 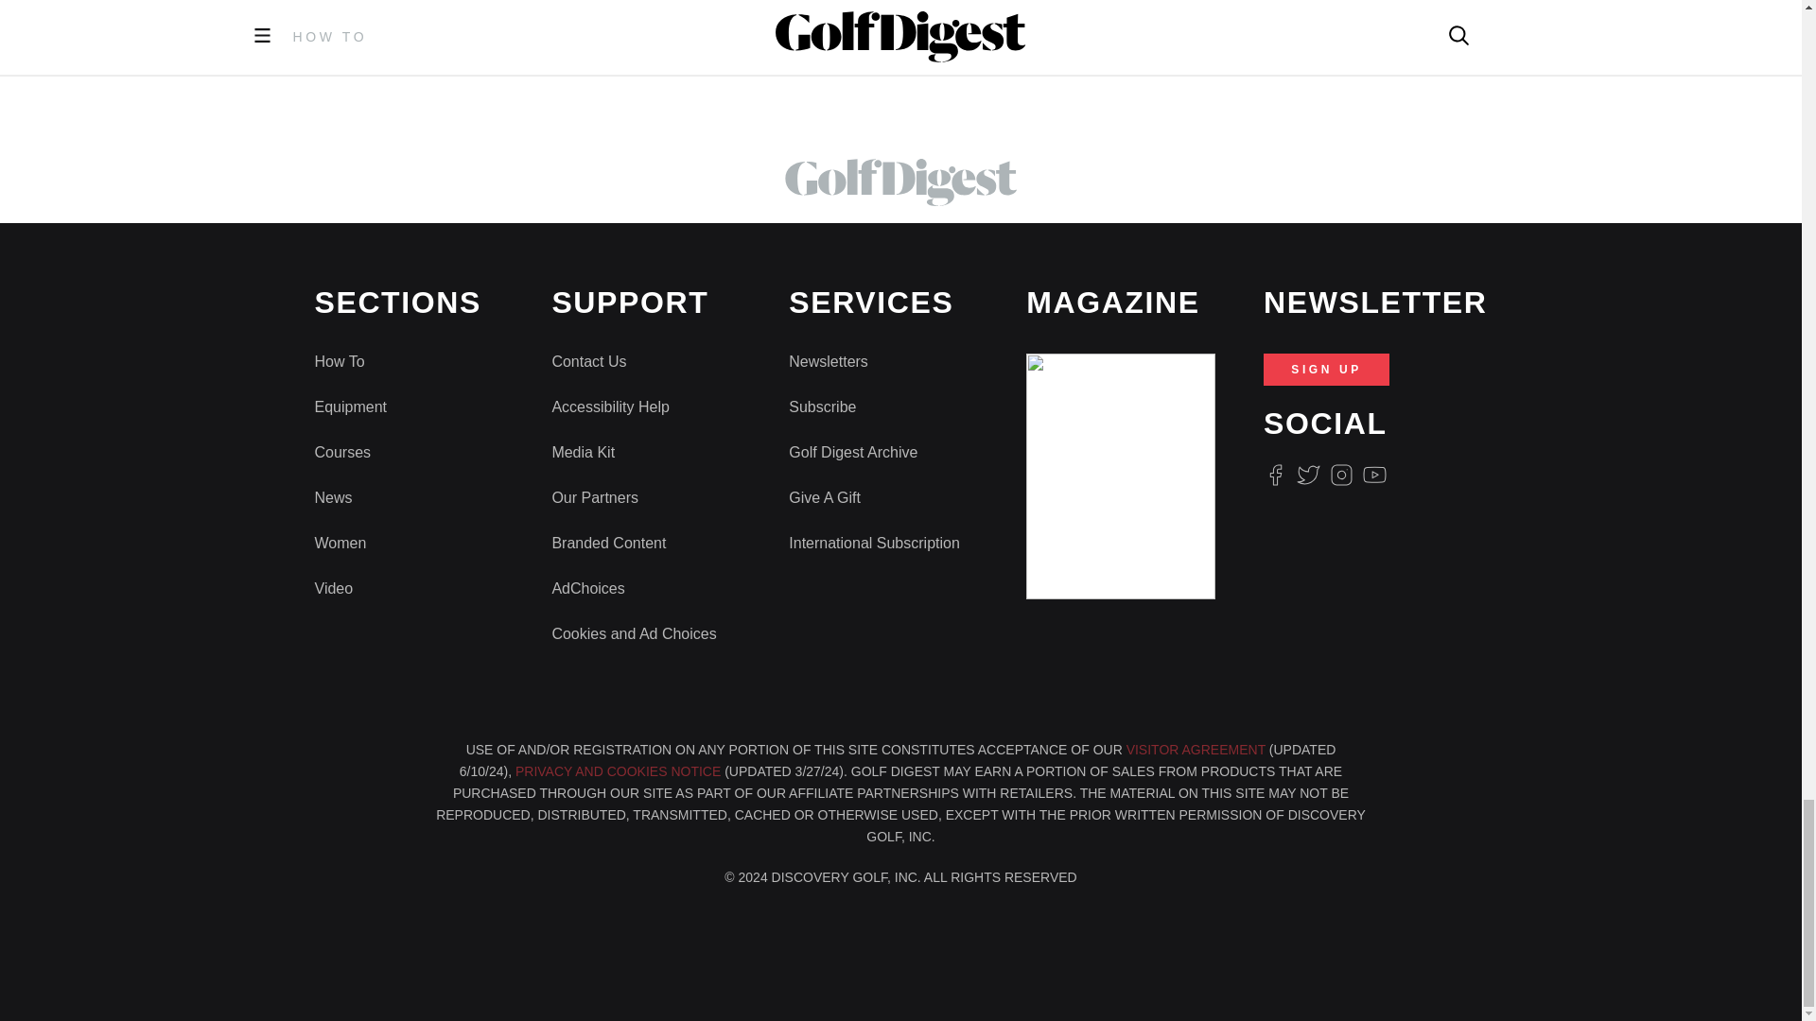 I want to click on Facebook Logo, so click(x=1275, y=475).